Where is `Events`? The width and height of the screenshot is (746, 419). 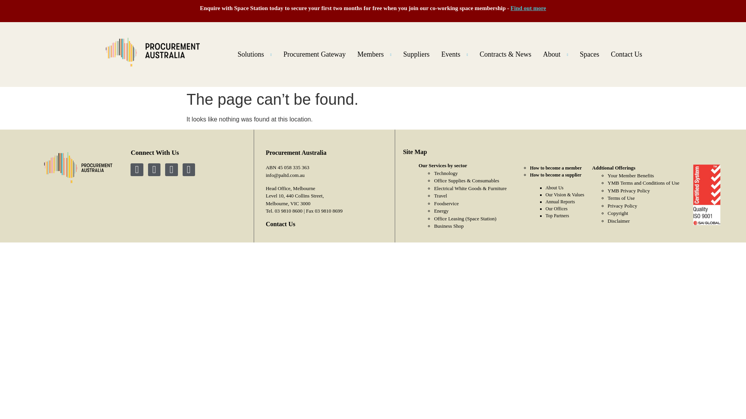 Events is located at coordinates (455, 54).